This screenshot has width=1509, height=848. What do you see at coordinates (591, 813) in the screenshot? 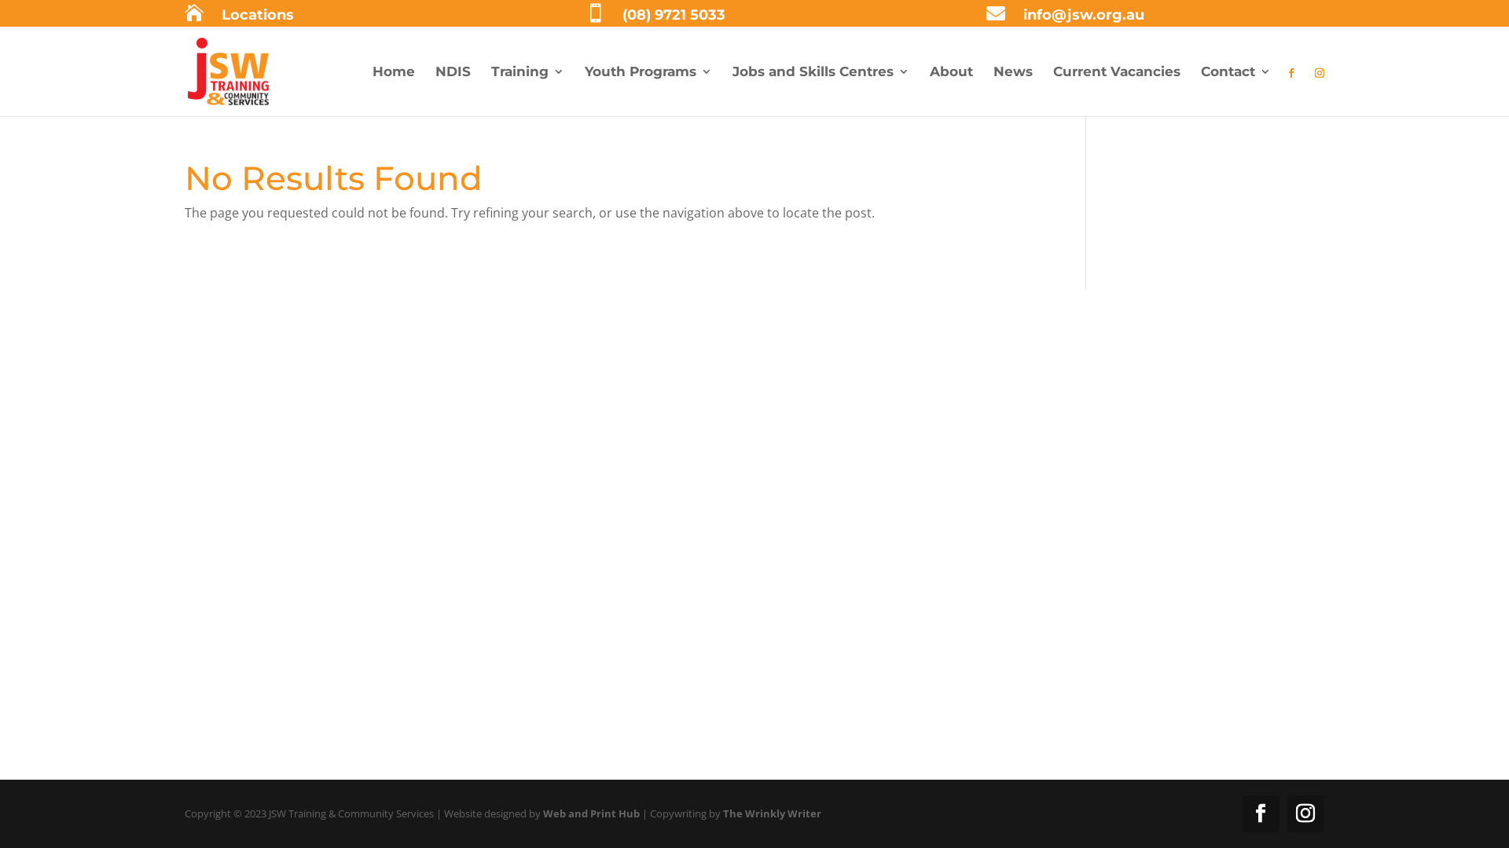
I see `Web and Print Hub` at bounding box center [591, 813].